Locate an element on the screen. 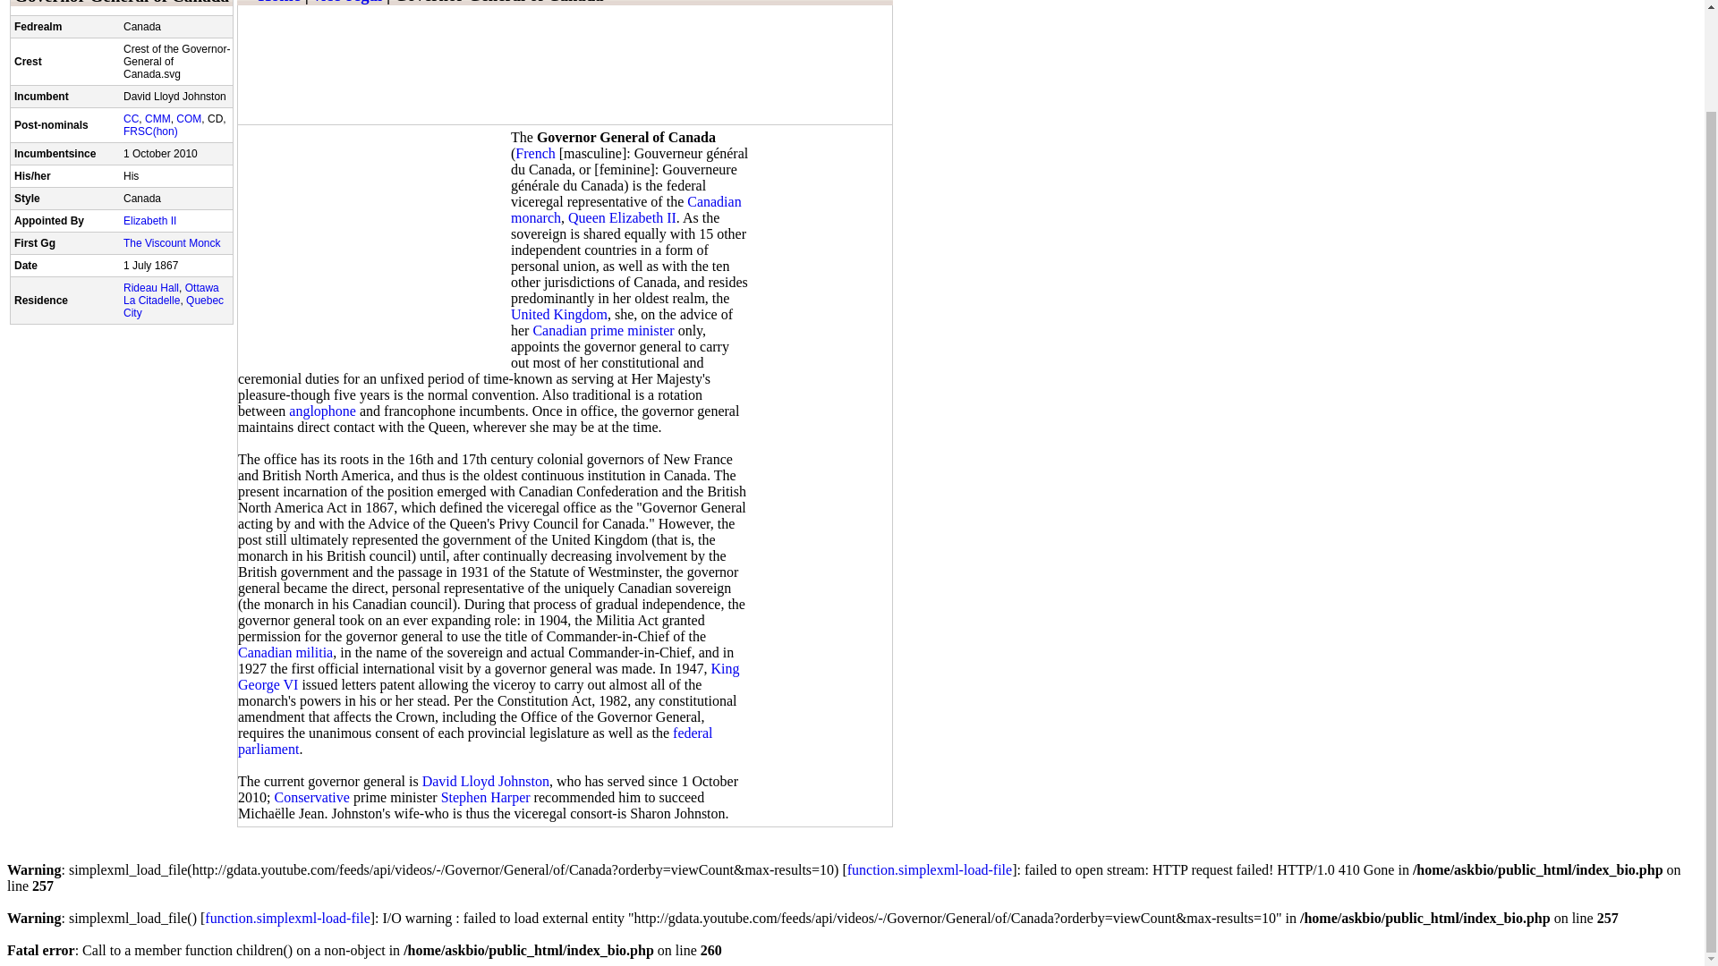 The height and width of the screenshot is (966, 1718). Stephen Harper is located at coordinates (486, 797).